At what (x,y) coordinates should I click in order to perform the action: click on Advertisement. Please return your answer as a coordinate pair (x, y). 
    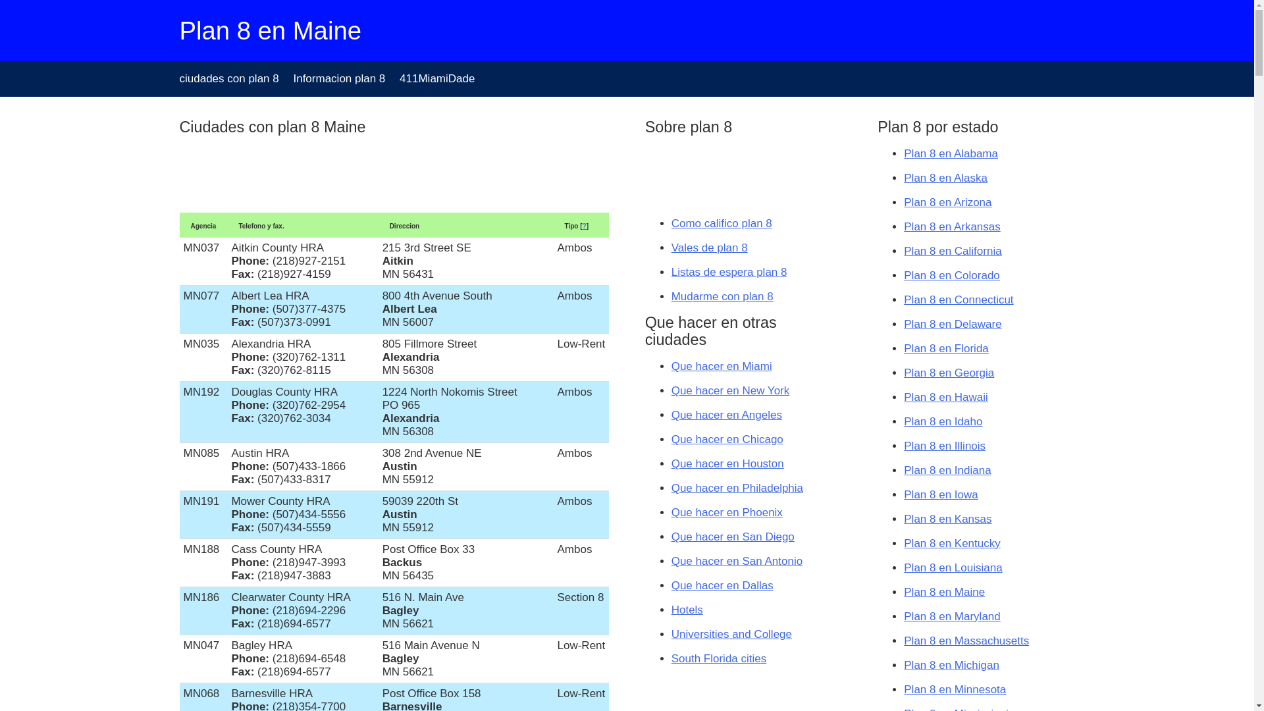
    Looking at the image, I should click on (711, 173).